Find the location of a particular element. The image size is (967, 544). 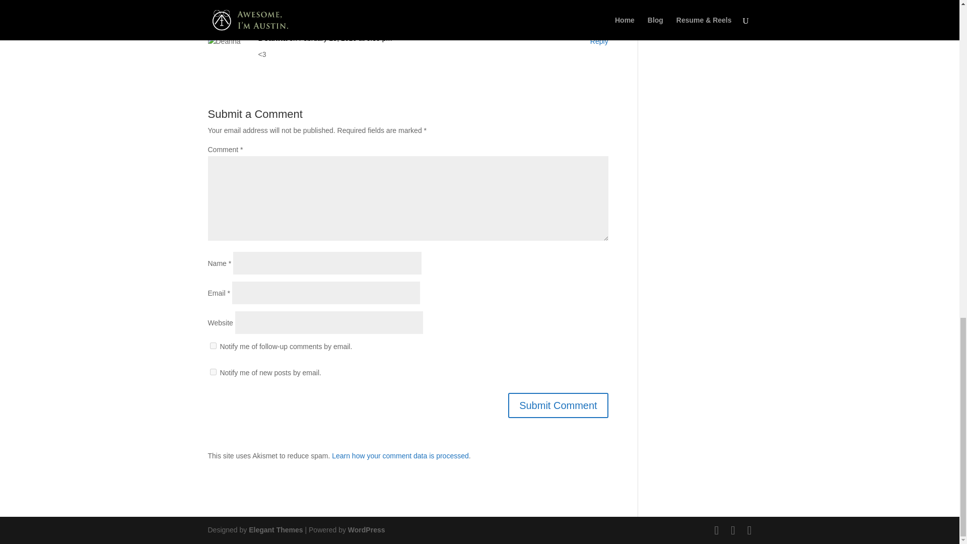

Submit Comment is located at coordinates (558, 405).